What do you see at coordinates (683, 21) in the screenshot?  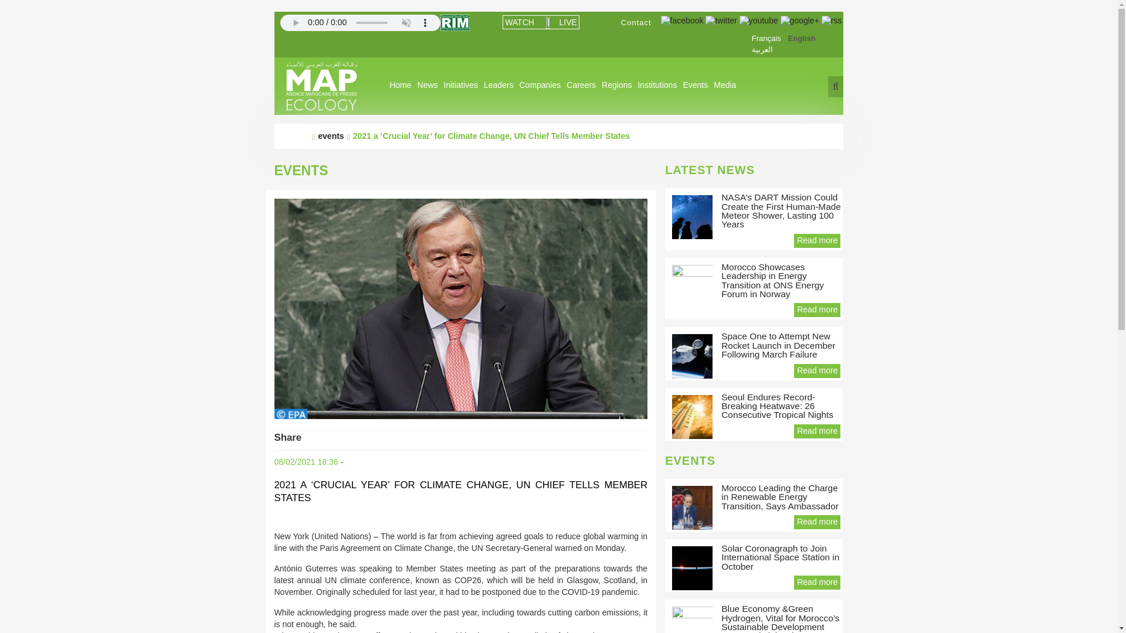 I see `facebook` at bounding box center [683, 21].